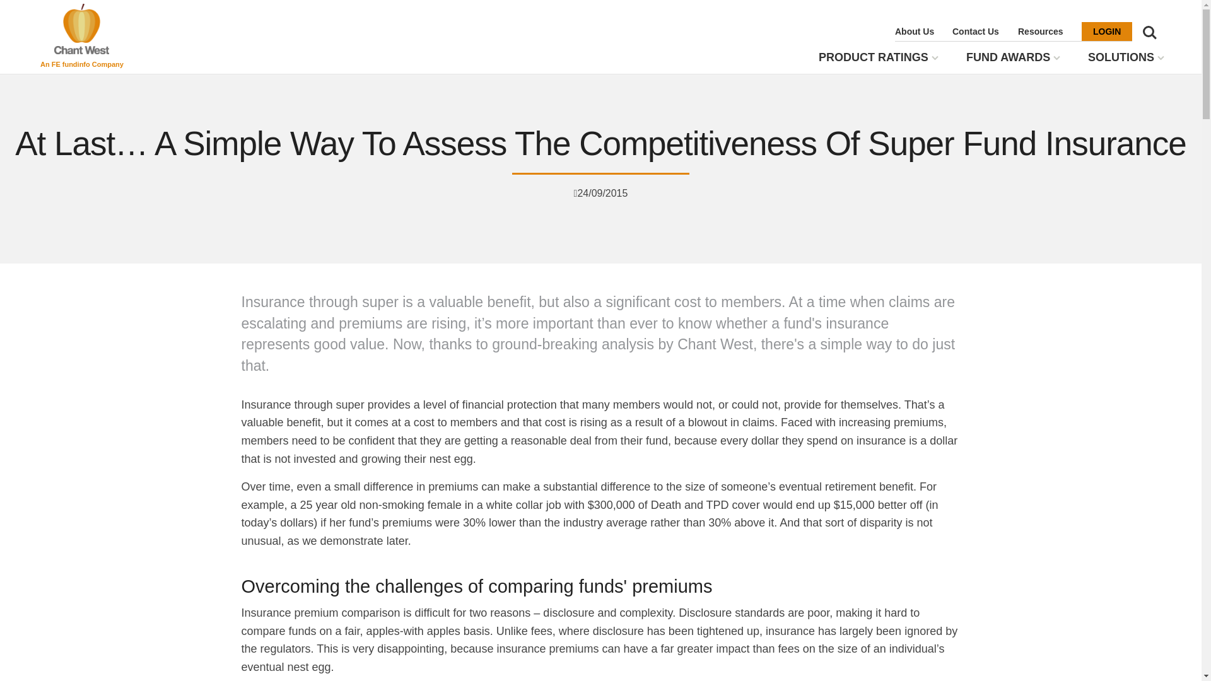  Describe the element at coordinates (914, 31) in the screenshot. I see `About Us` at that location.